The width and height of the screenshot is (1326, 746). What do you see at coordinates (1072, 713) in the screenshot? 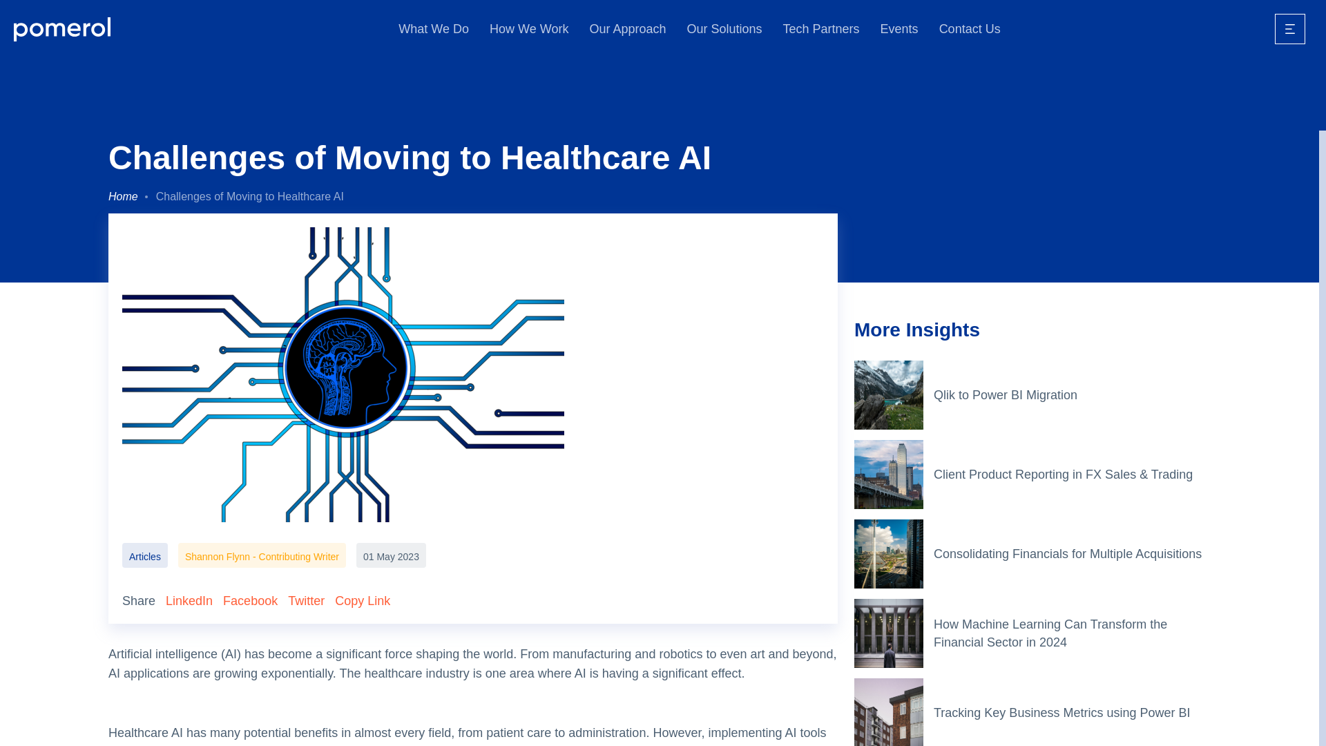
I see `Tracking Key Business Metrics using Power BI` at bounding box center [1072, 713].